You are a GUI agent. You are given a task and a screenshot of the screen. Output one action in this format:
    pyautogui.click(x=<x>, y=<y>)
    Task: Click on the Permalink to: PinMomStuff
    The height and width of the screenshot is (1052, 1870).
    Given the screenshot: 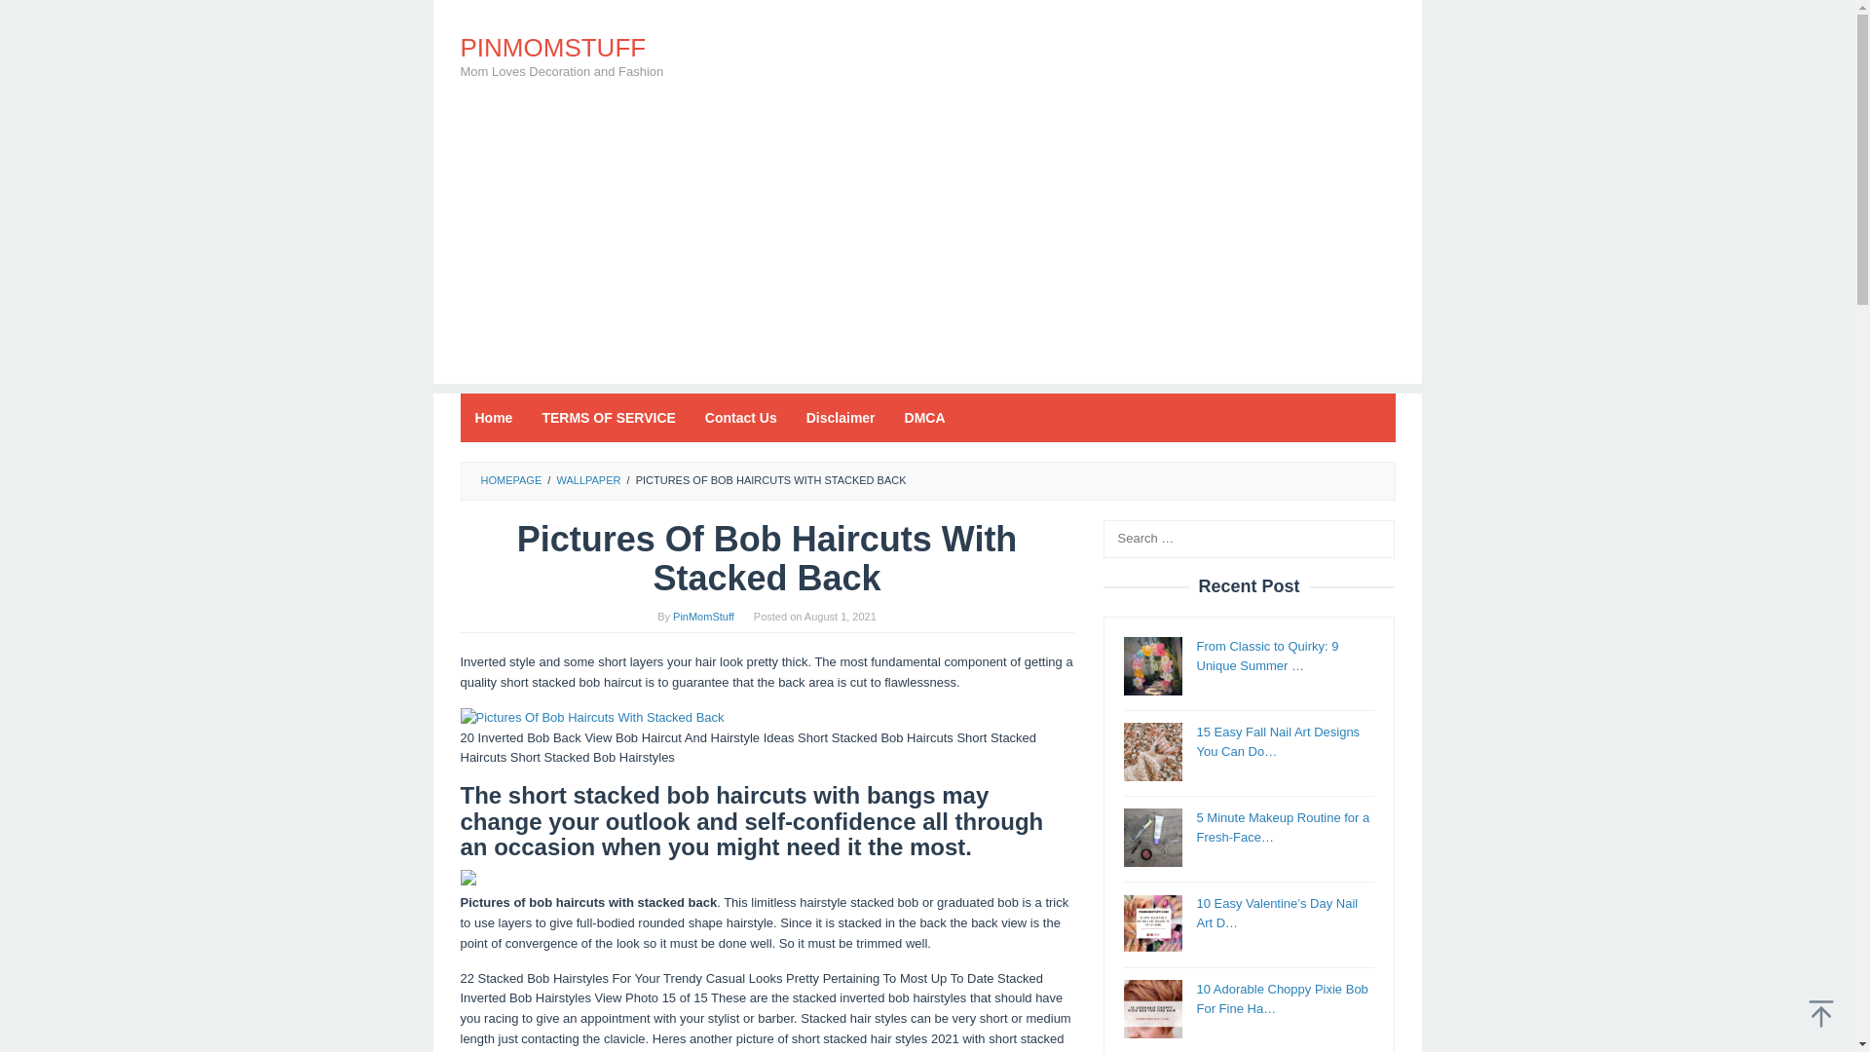 What is the action you would take?
    pyautogui.click(x=703, y=617)
    